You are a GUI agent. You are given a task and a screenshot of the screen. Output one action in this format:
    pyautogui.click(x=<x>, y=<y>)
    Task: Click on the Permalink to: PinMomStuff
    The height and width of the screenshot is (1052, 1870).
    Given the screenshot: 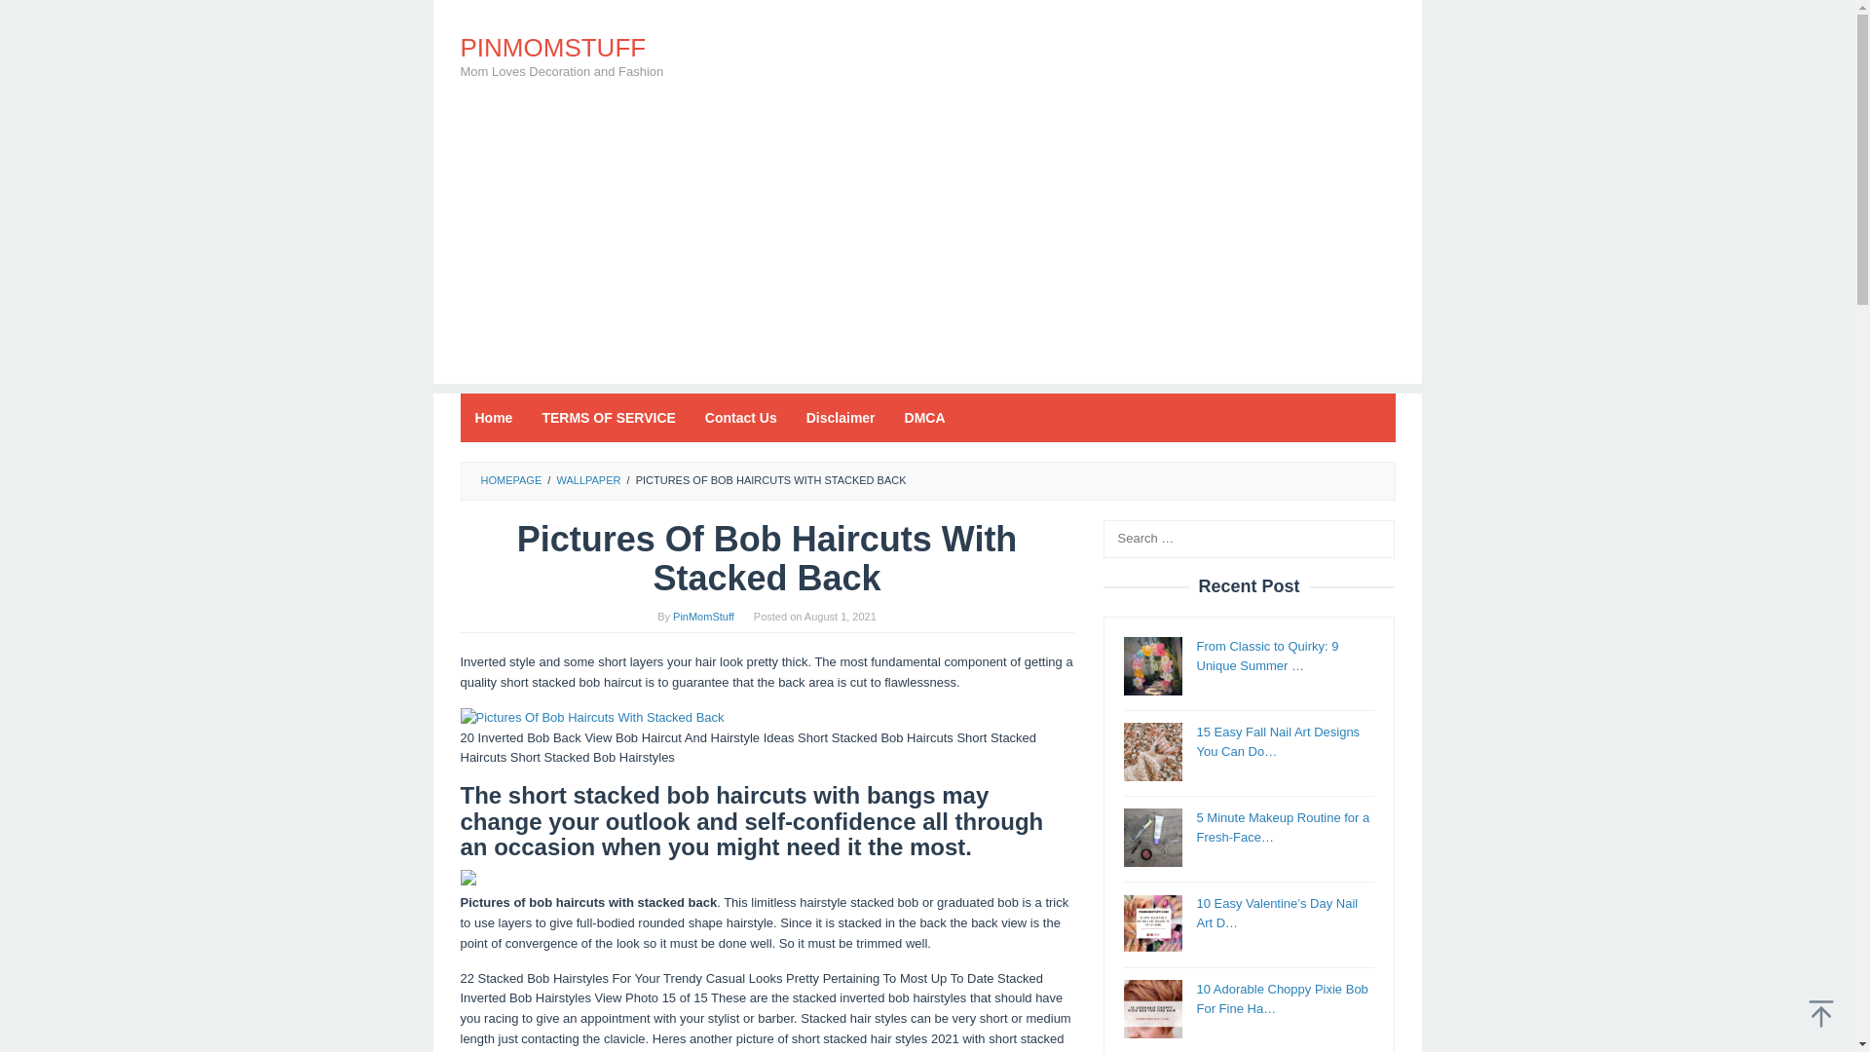 What is the action you would take?
    pyautogui.click(x=703, y=617)
    